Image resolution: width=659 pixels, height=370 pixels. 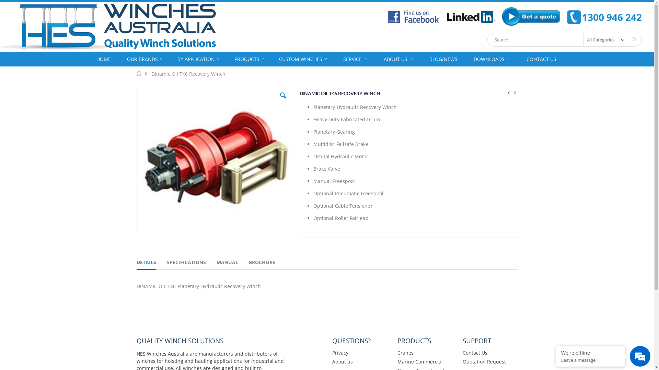 I want to click on Contact Us, so click(x=475, y=353).